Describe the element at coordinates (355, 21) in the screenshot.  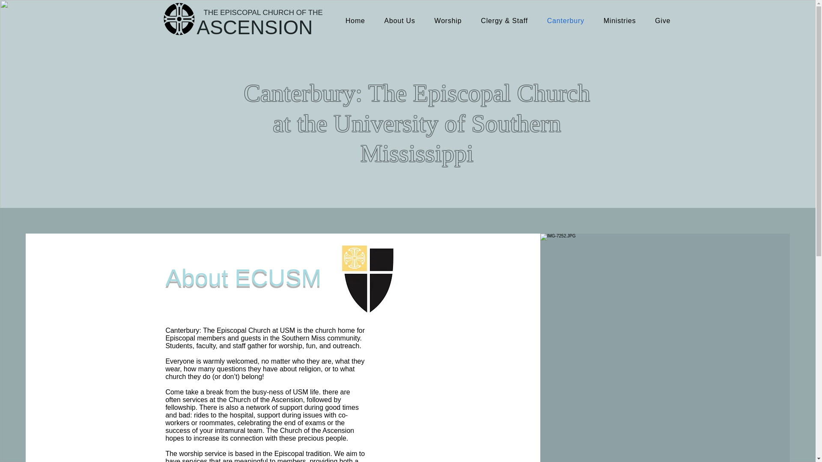
I see `Home` at that location.